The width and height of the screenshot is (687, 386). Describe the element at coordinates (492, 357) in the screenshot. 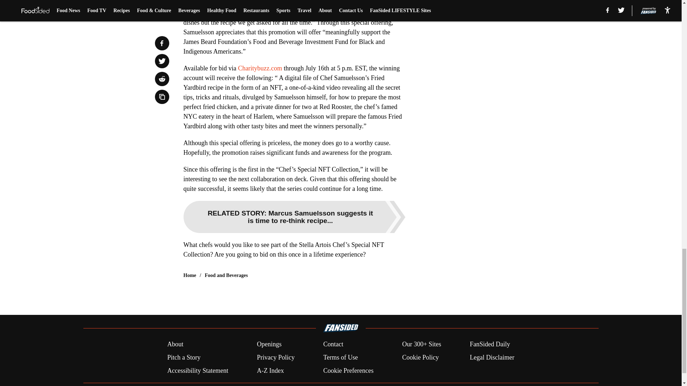

I see `Legal Disclaimer` at that location.